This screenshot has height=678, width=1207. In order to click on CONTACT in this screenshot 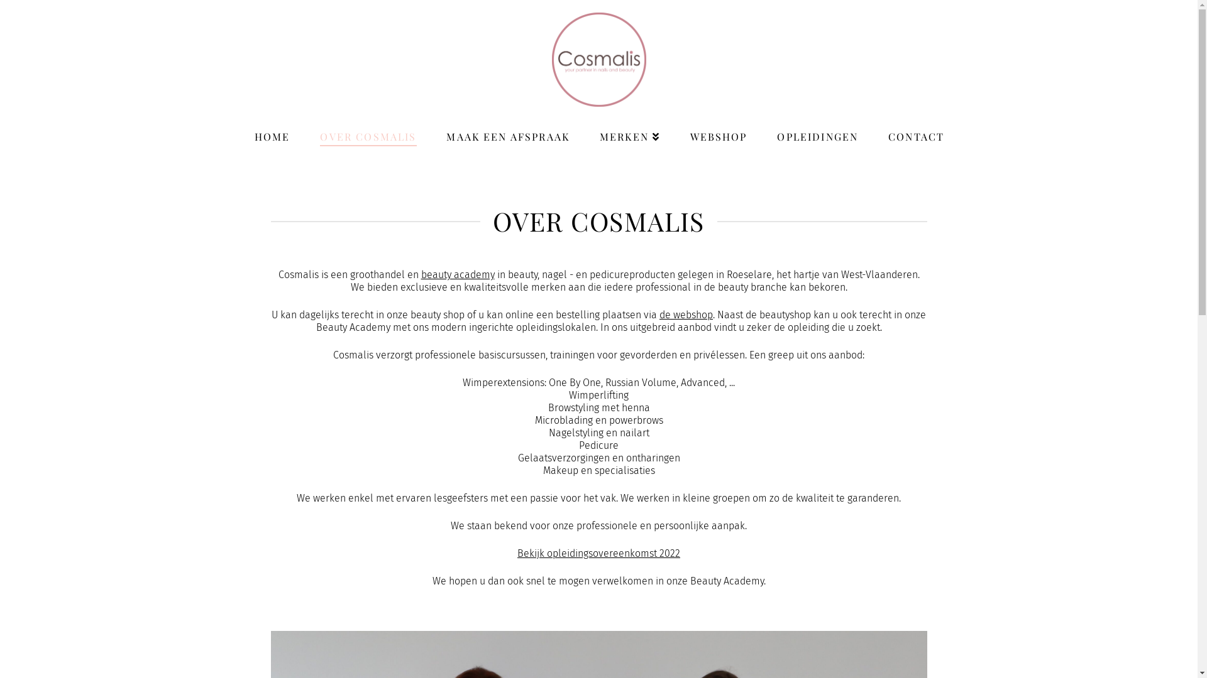, I will do `click(915, 129)`.